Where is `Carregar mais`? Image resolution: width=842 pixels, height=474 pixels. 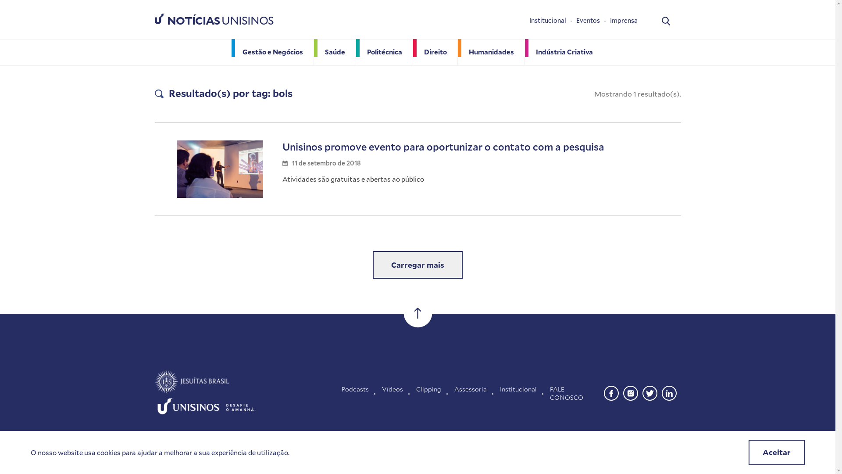 Carregar mais is located at coordinates (417, 265).